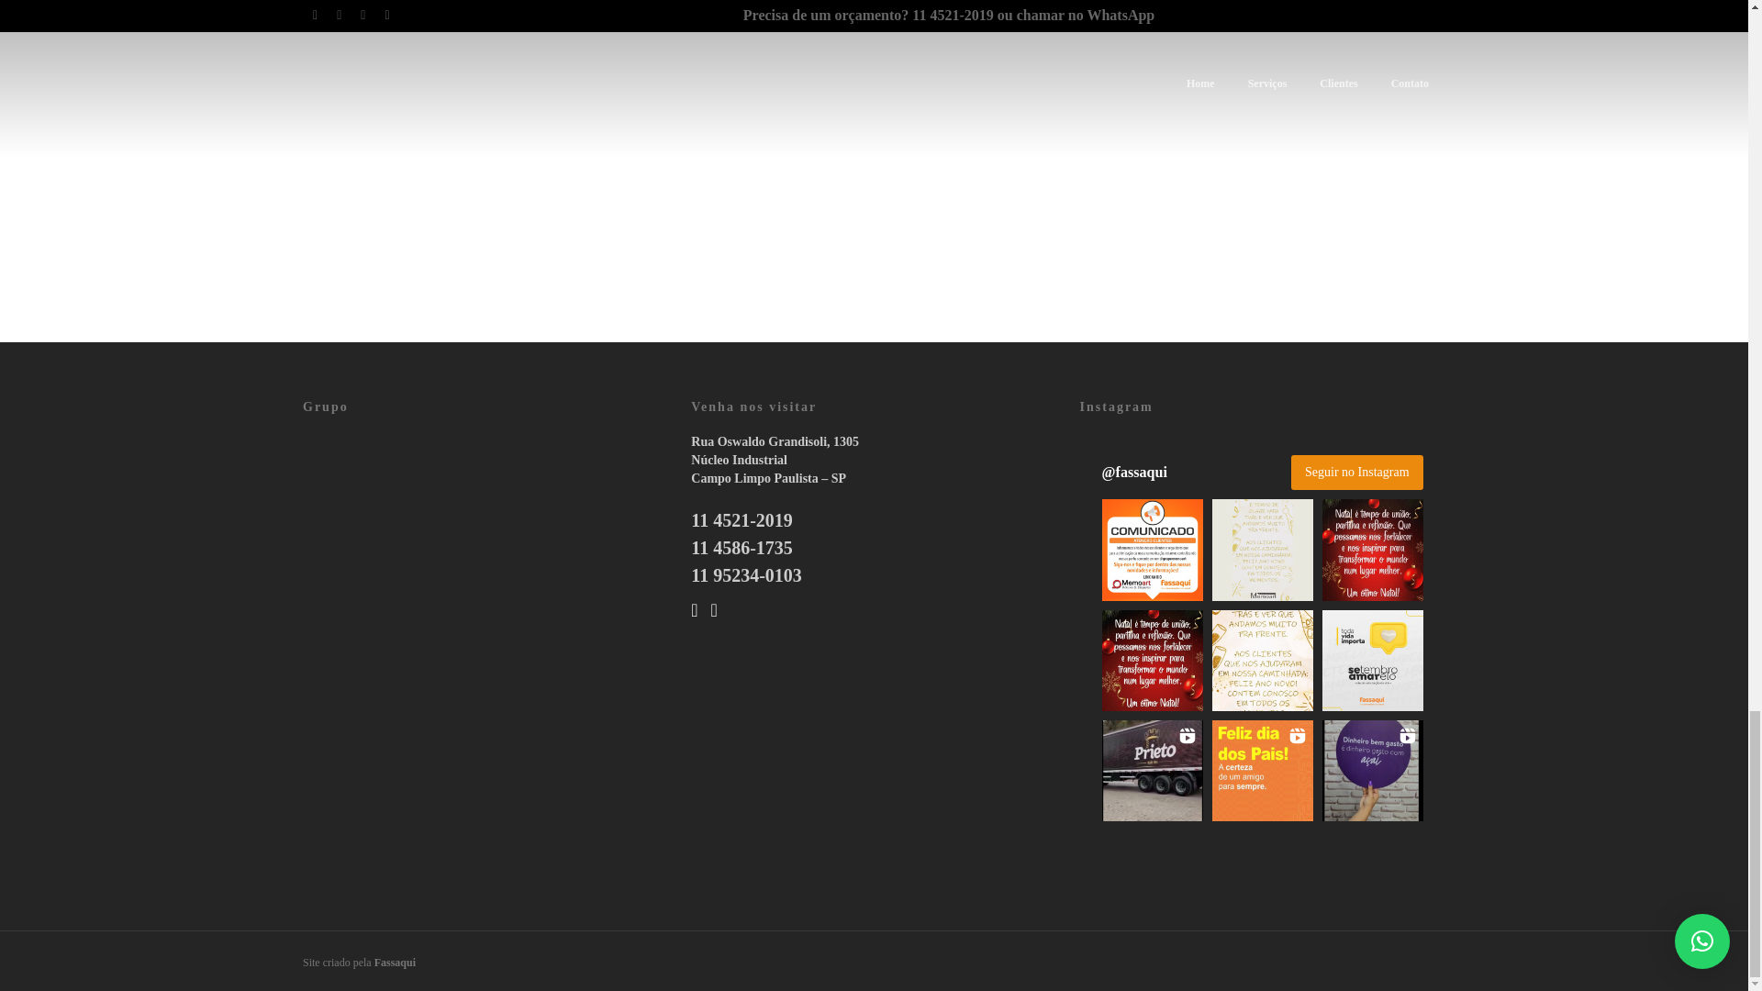 The width and height of the screenshot is (1762, 991). What do you see at coordinates (742, 548) in the screenshot?
I see `11 4586-1735` at bounding box center [742, 548].